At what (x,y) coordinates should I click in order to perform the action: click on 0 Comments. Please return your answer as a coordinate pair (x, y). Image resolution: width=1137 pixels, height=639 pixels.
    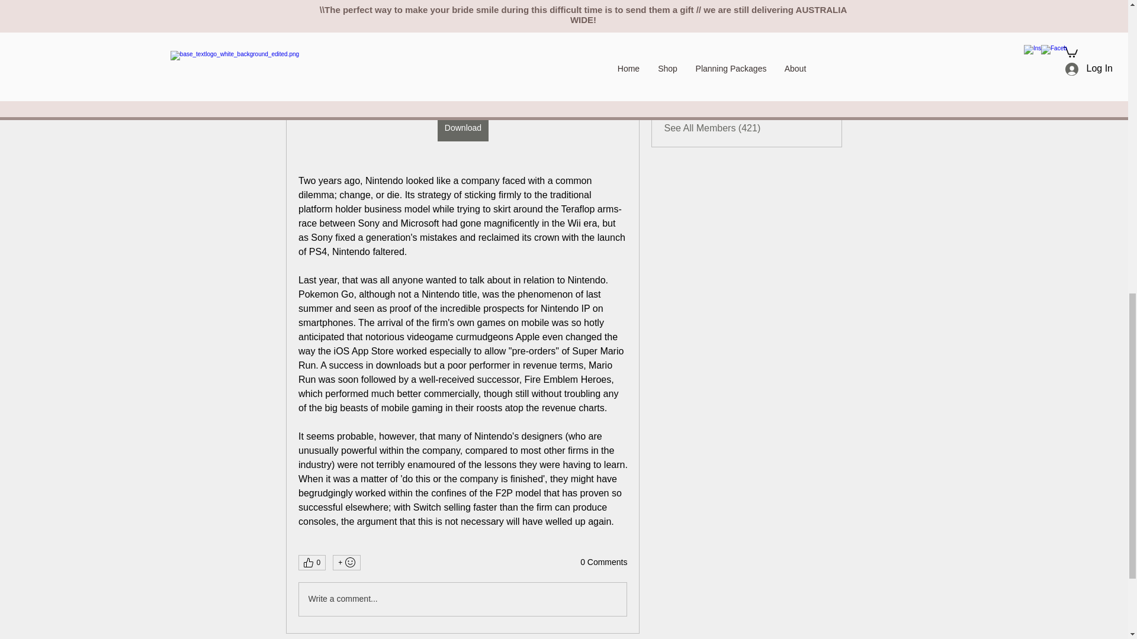
    Looking at the image, I should click on (603, 562).